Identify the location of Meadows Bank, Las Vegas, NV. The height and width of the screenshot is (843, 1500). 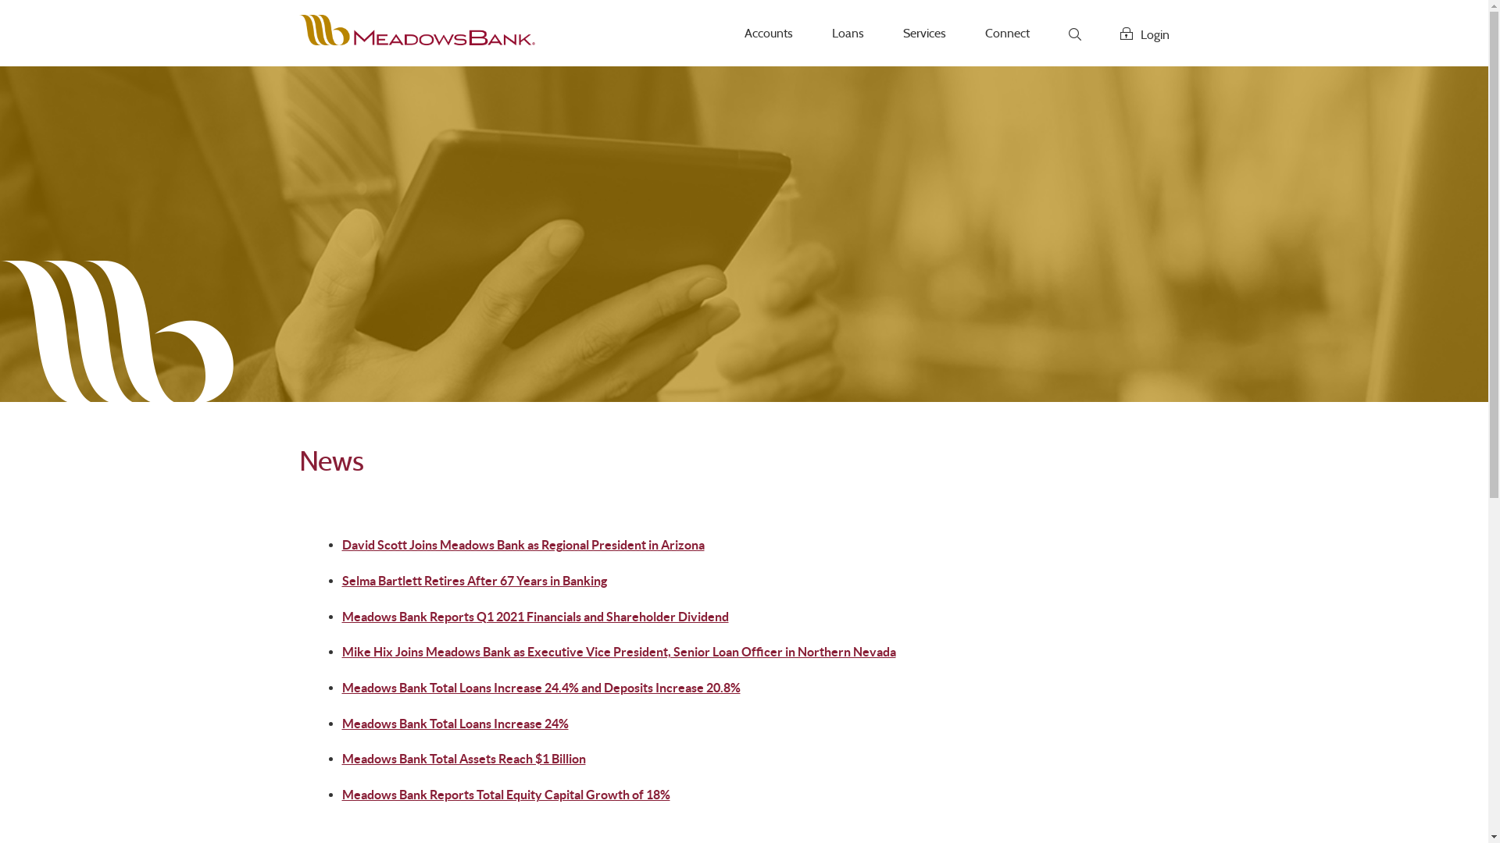
(416, 30).